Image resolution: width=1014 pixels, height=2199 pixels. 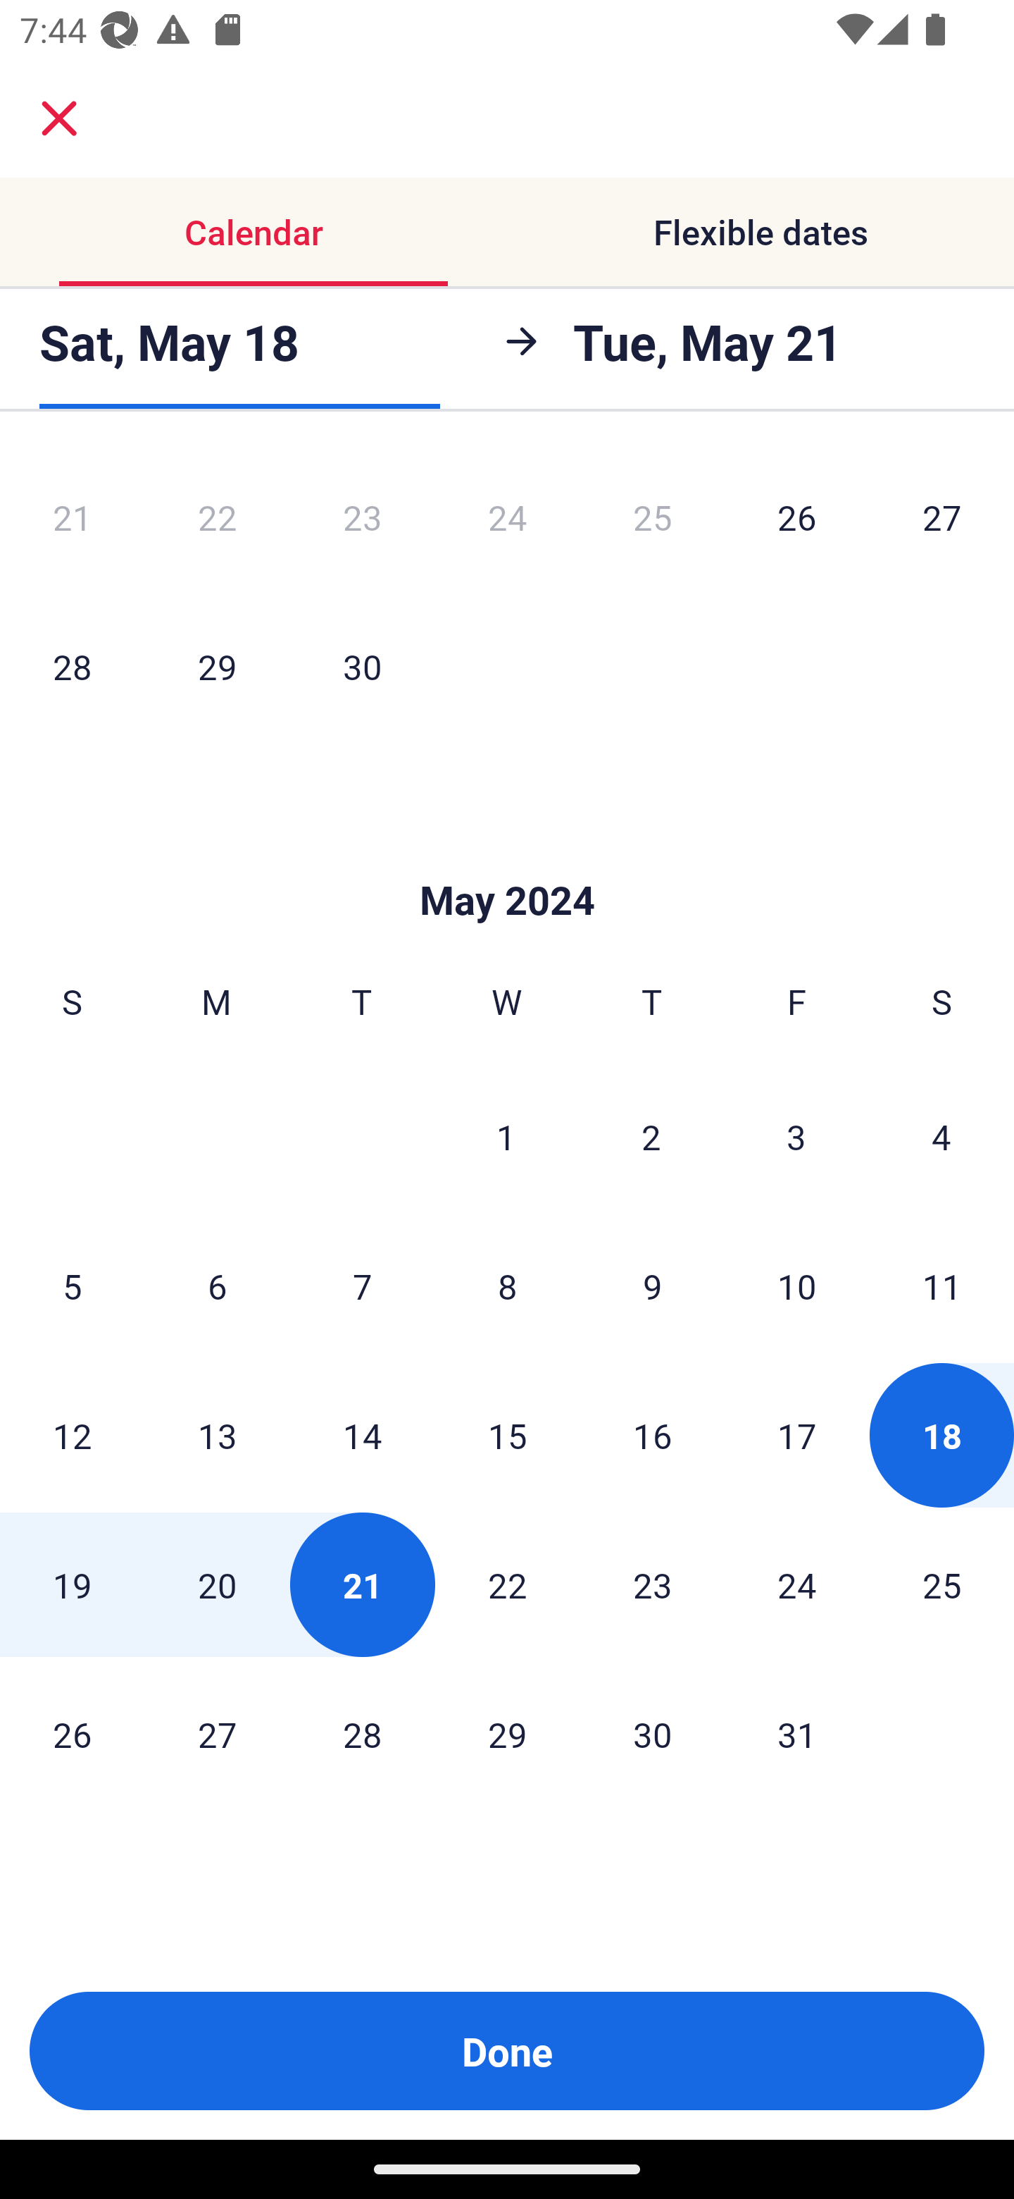 I want to click on 26 Friday, April 26, 2024, so click(x=797, y=520).